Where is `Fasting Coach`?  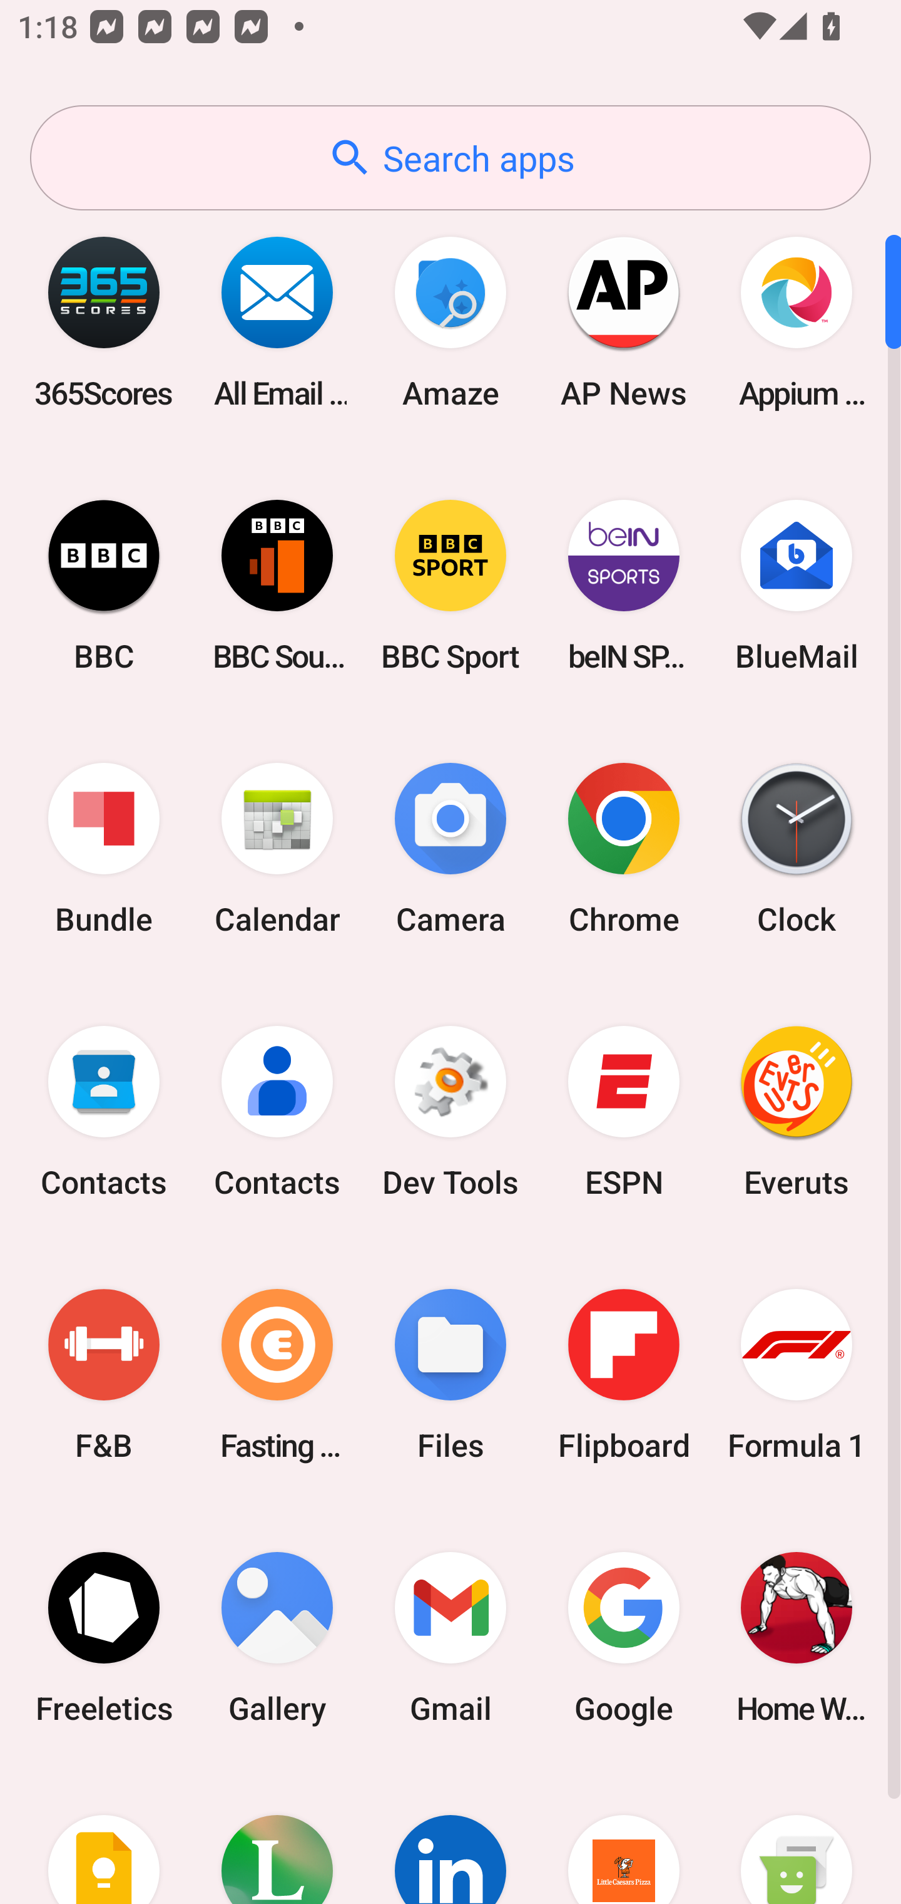
Fasting Coach is located at coordinates (277, 1374).